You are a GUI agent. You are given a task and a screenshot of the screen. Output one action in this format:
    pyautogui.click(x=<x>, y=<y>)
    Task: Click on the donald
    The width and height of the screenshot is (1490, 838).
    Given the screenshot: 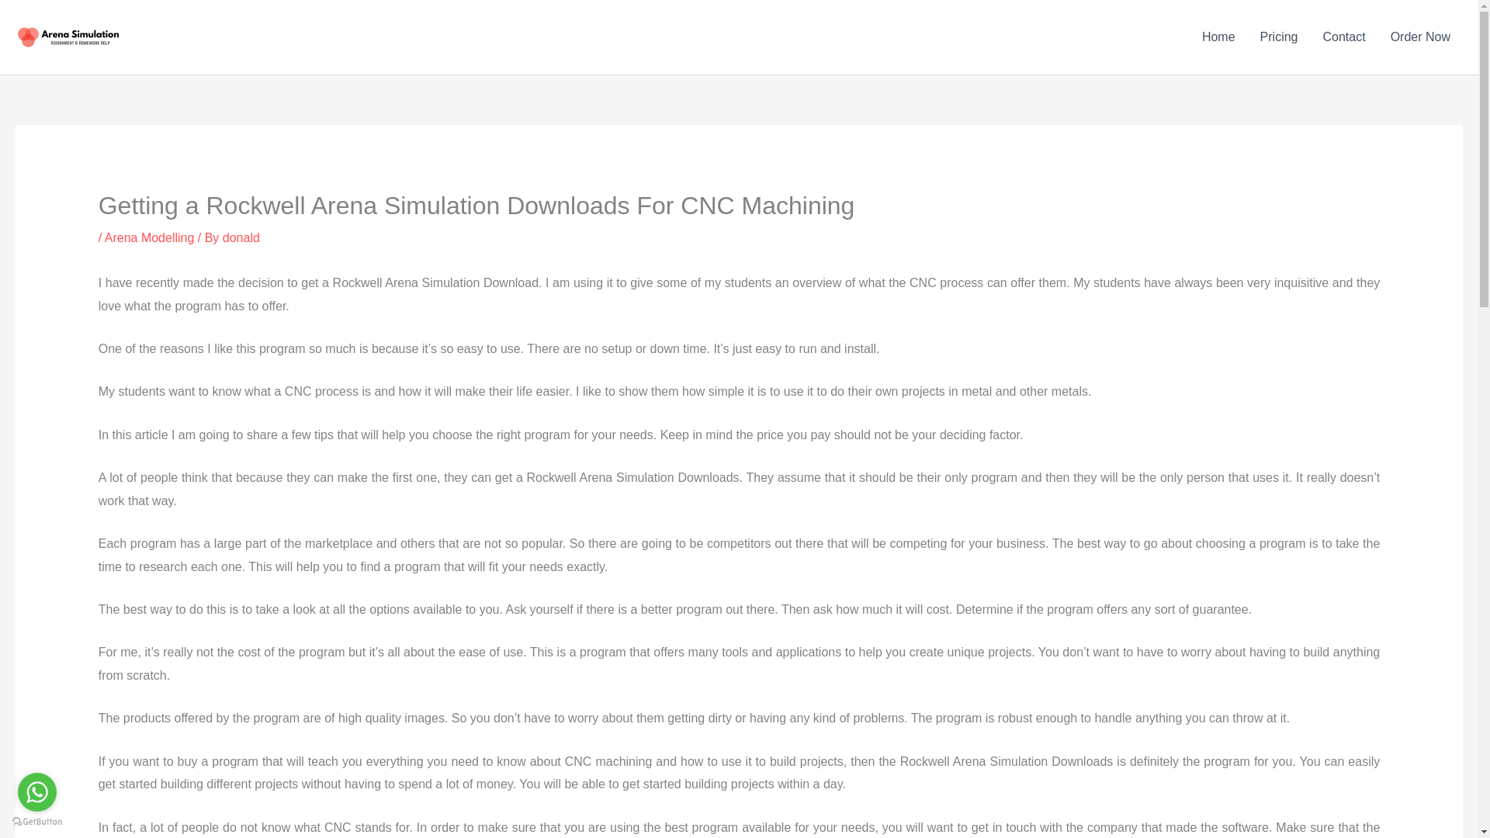 What is the action you would take?
    pyautogui.click(x=241, y=237)
    